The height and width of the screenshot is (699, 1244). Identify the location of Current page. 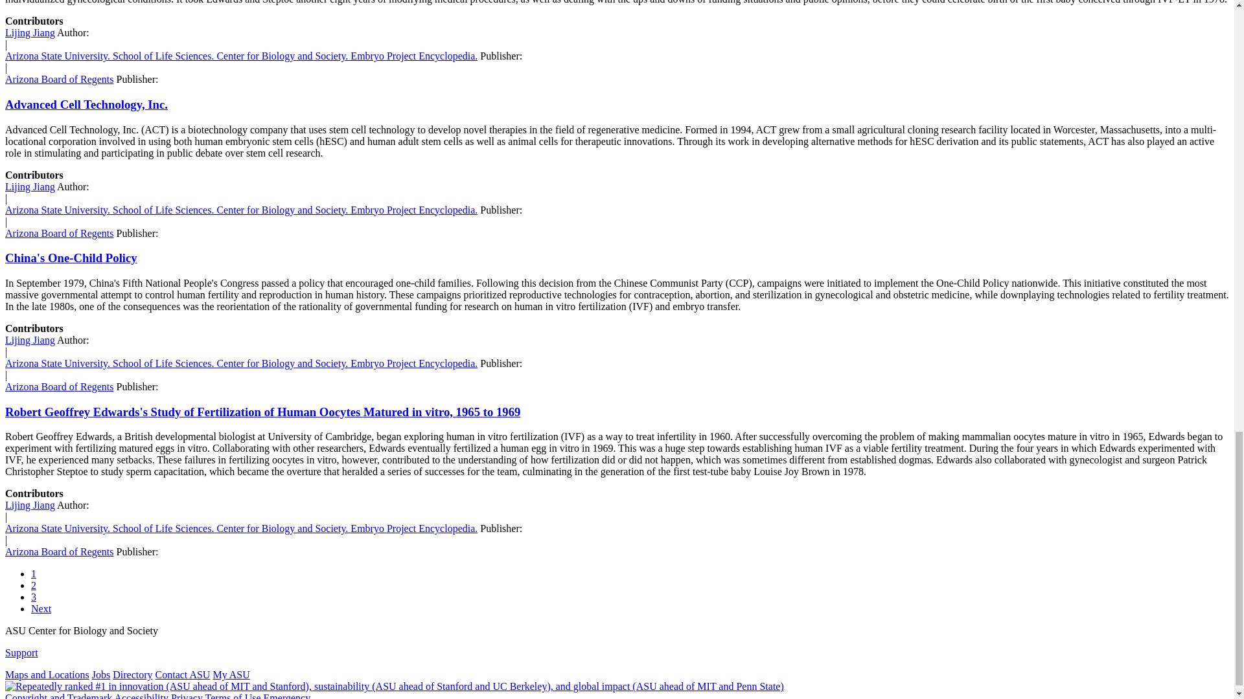
(34, 573).